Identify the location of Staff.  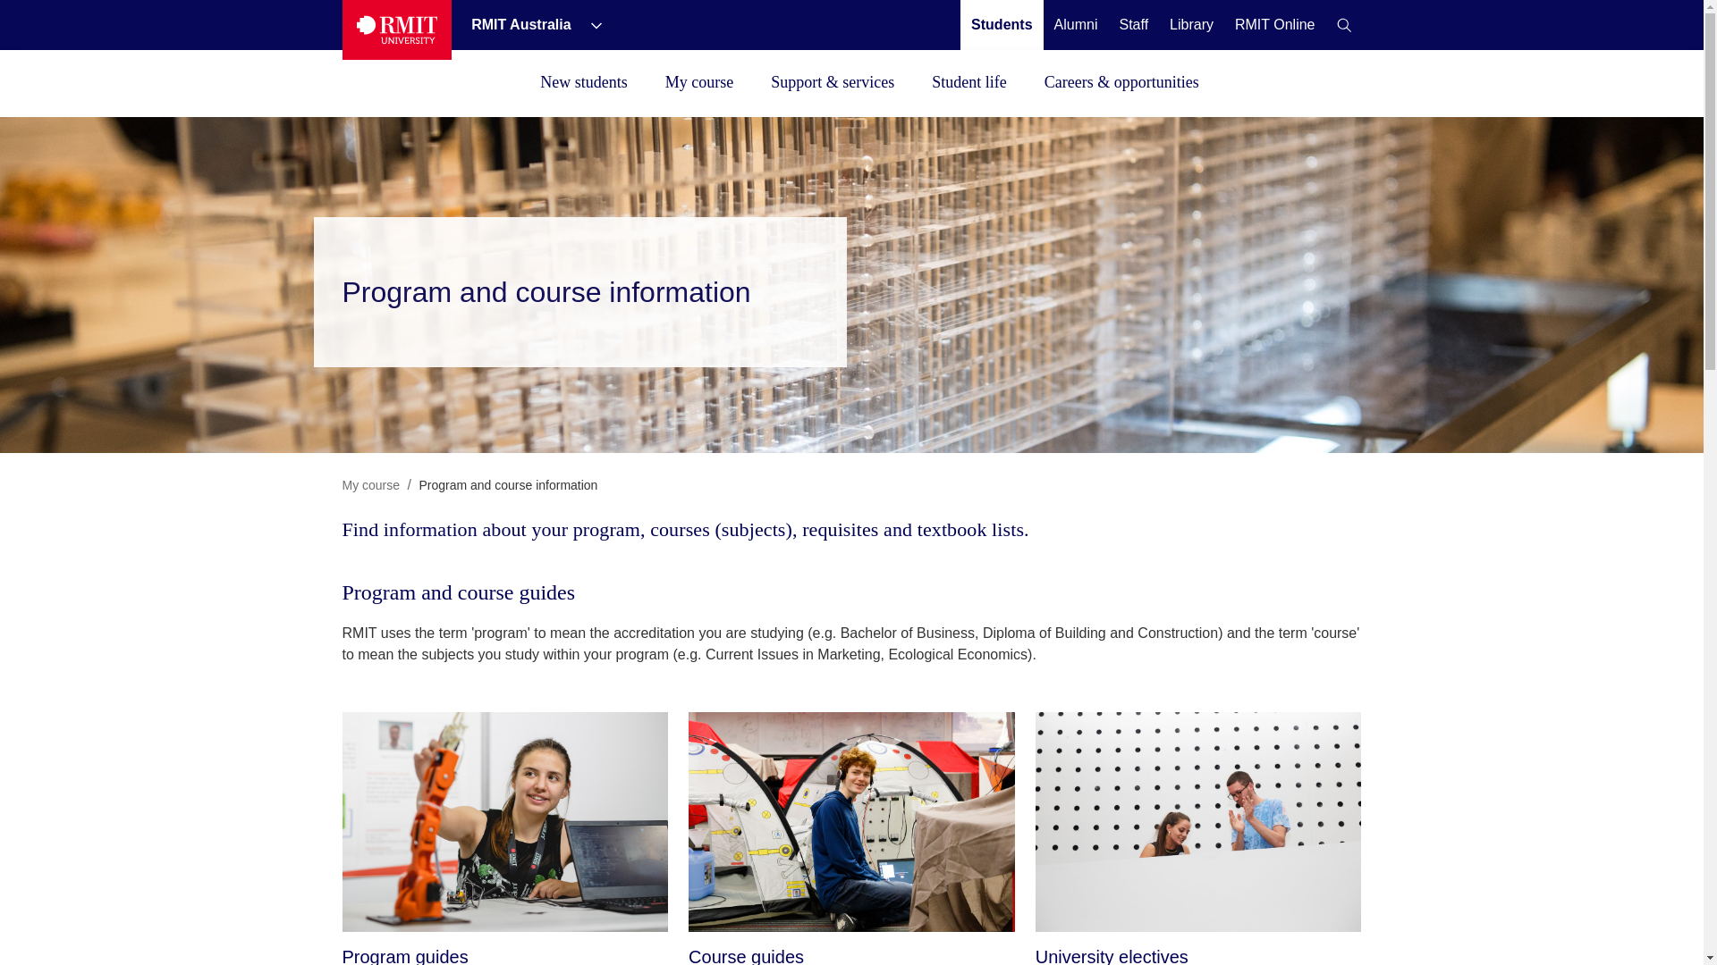
(1134, 24).